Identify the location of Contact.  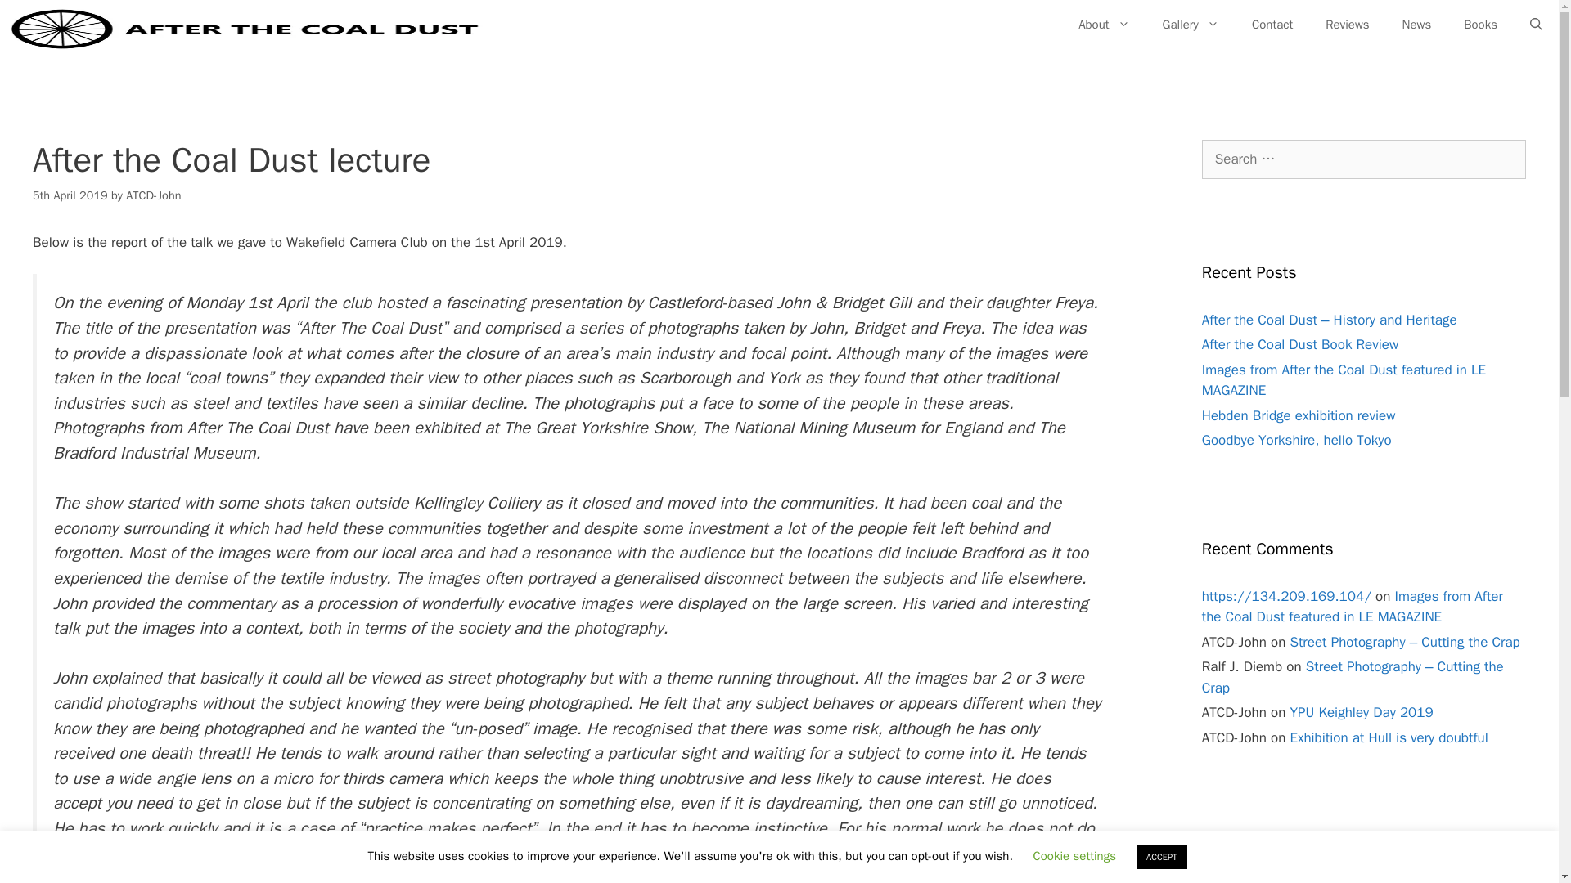
(1272, 25).